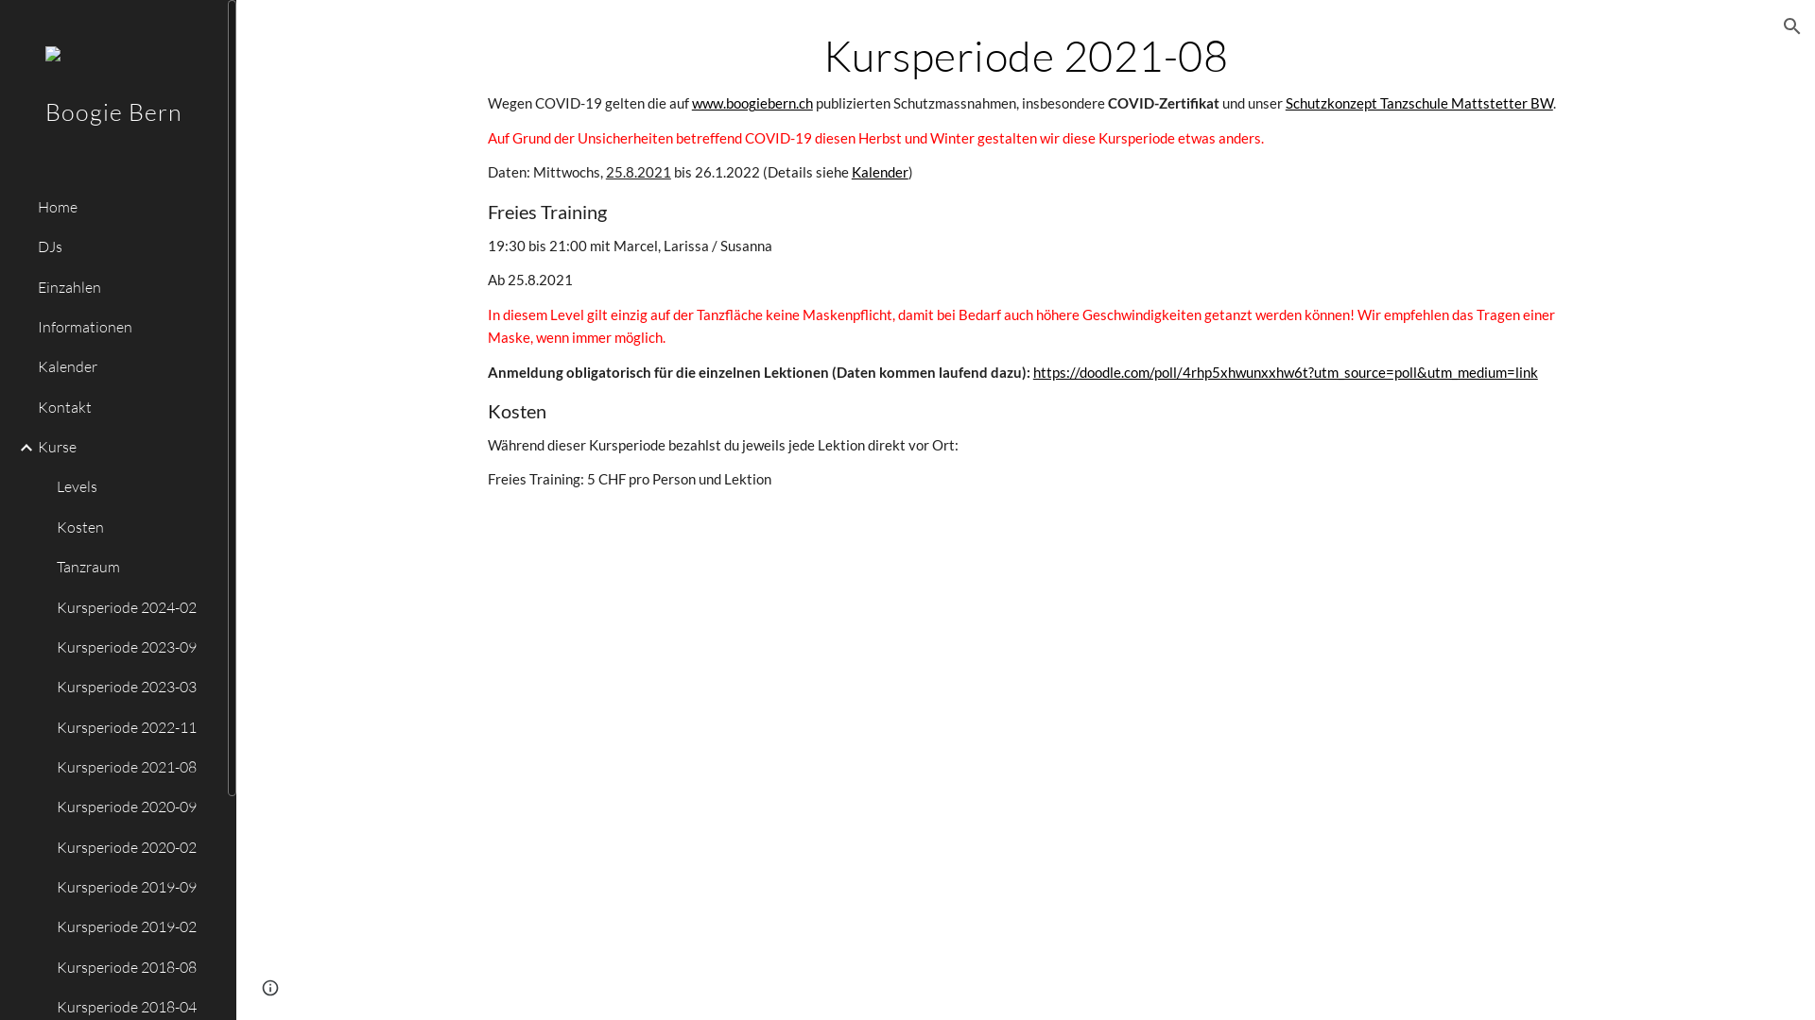  What do you see at coordinates (125, 448) in the screenshot?
I see `Kurse` at bounding box center [125, 448].